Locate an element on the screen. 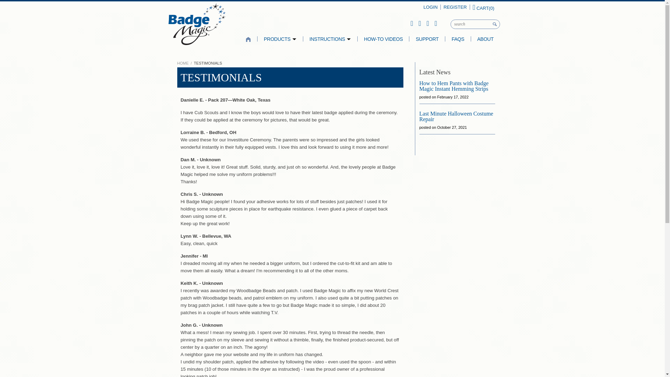 The height and width of the screenshot is (377, 670). Search is located at coordinates (495, 27).